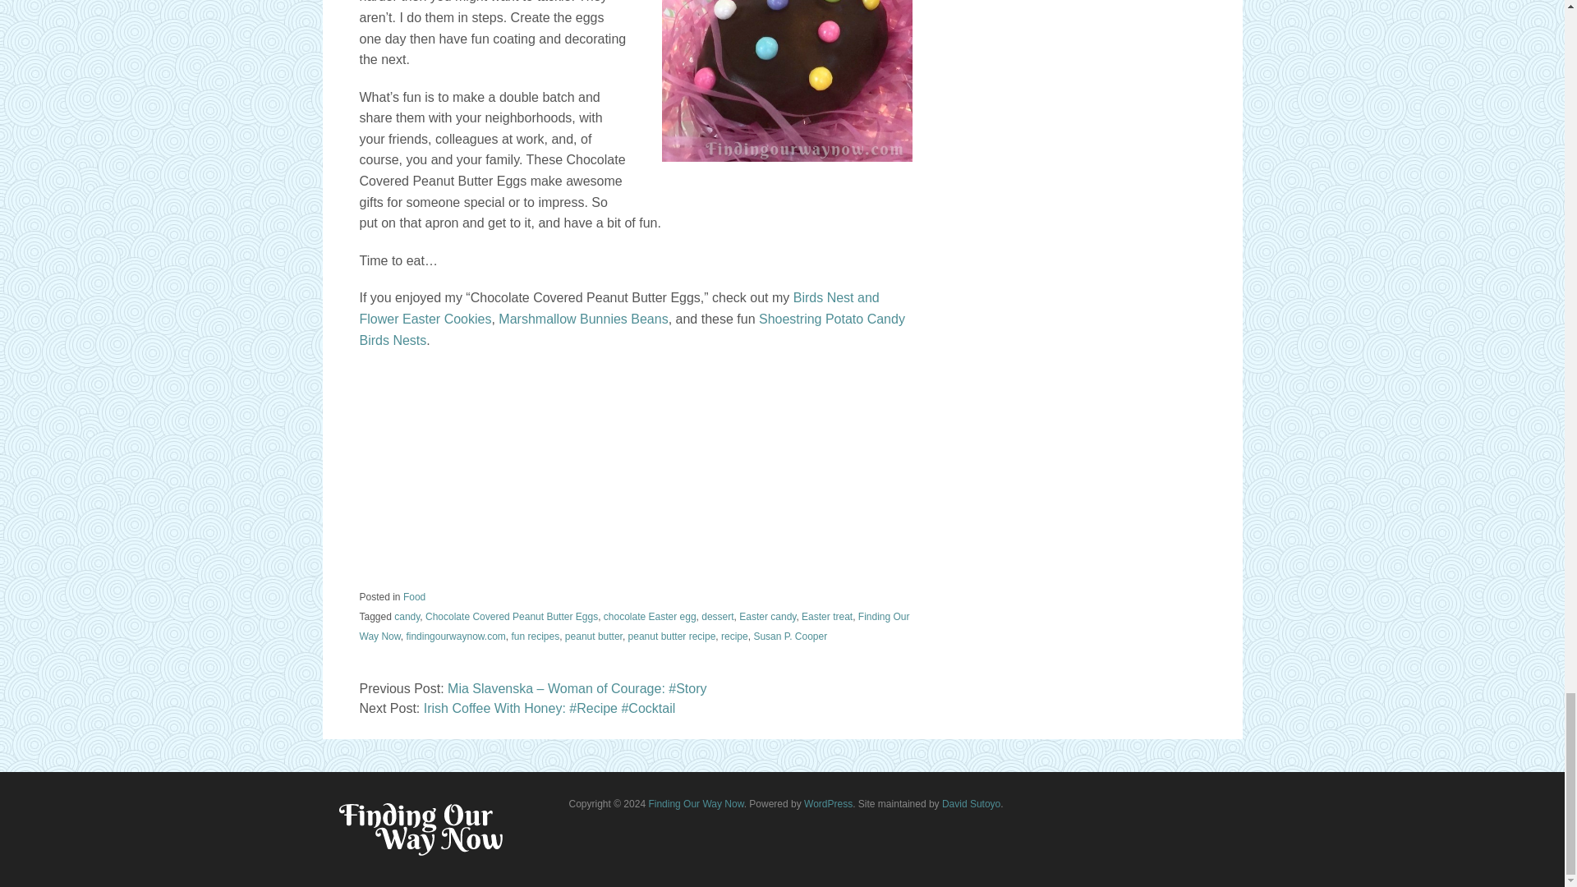  Describe the element at coordinates (619, 309) in the screenshot. I see `Birds Nest and Flower Easter Cookies: Recipe` at that location.